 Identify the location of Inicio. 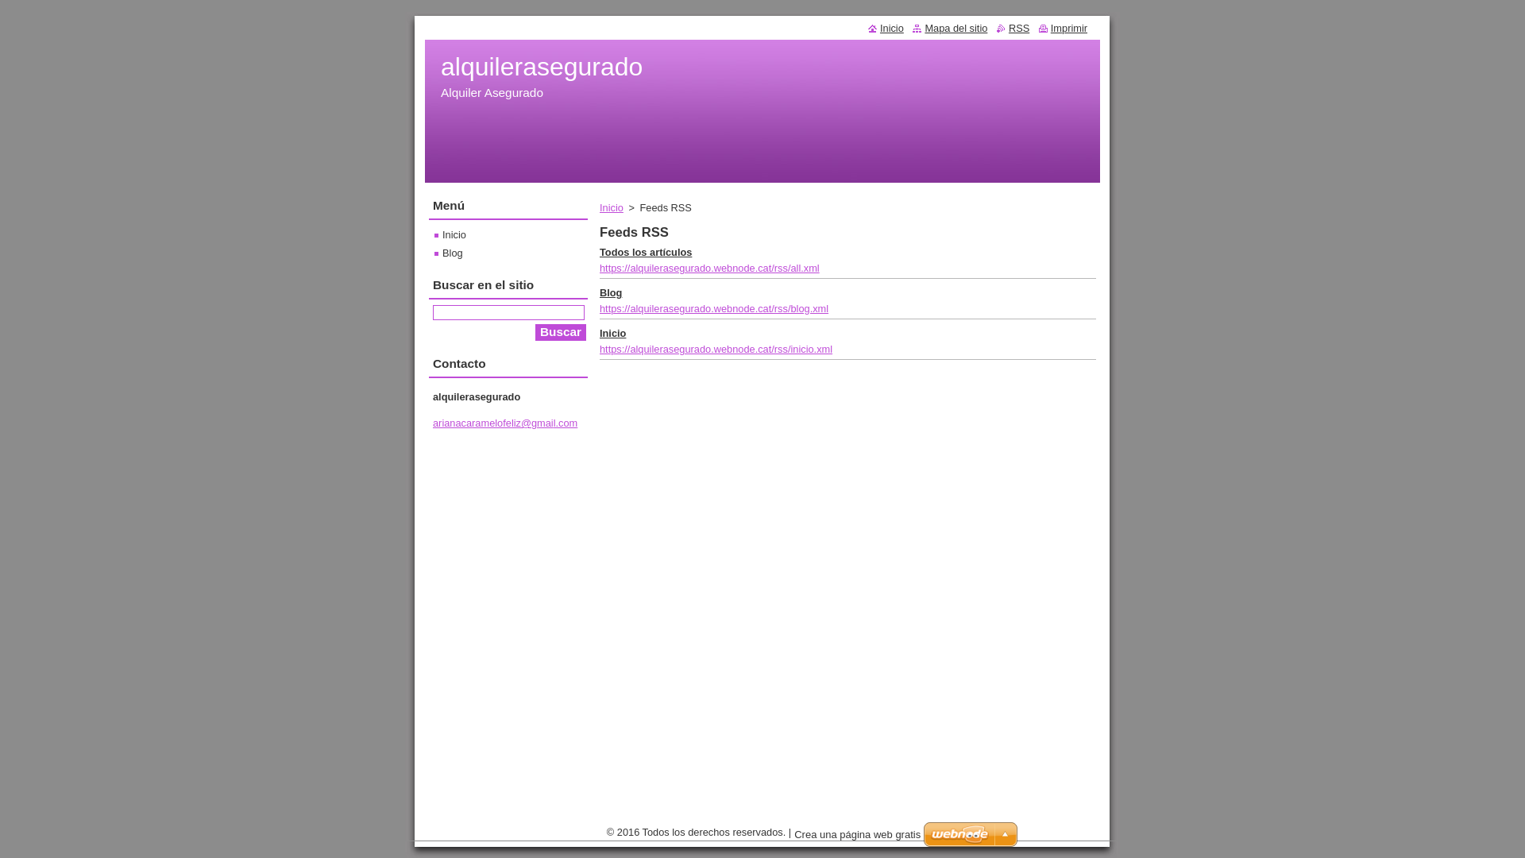
(612, 208).